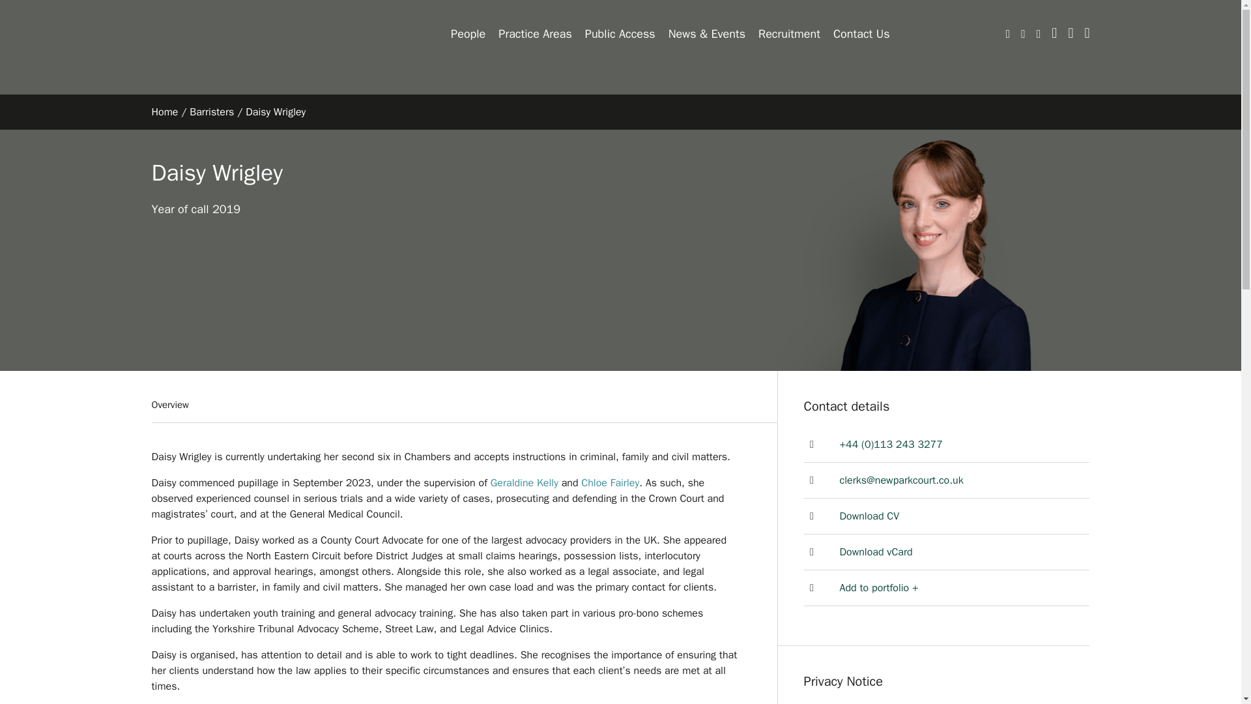  I want to click on Chloe Fairley, so click(610, 482).